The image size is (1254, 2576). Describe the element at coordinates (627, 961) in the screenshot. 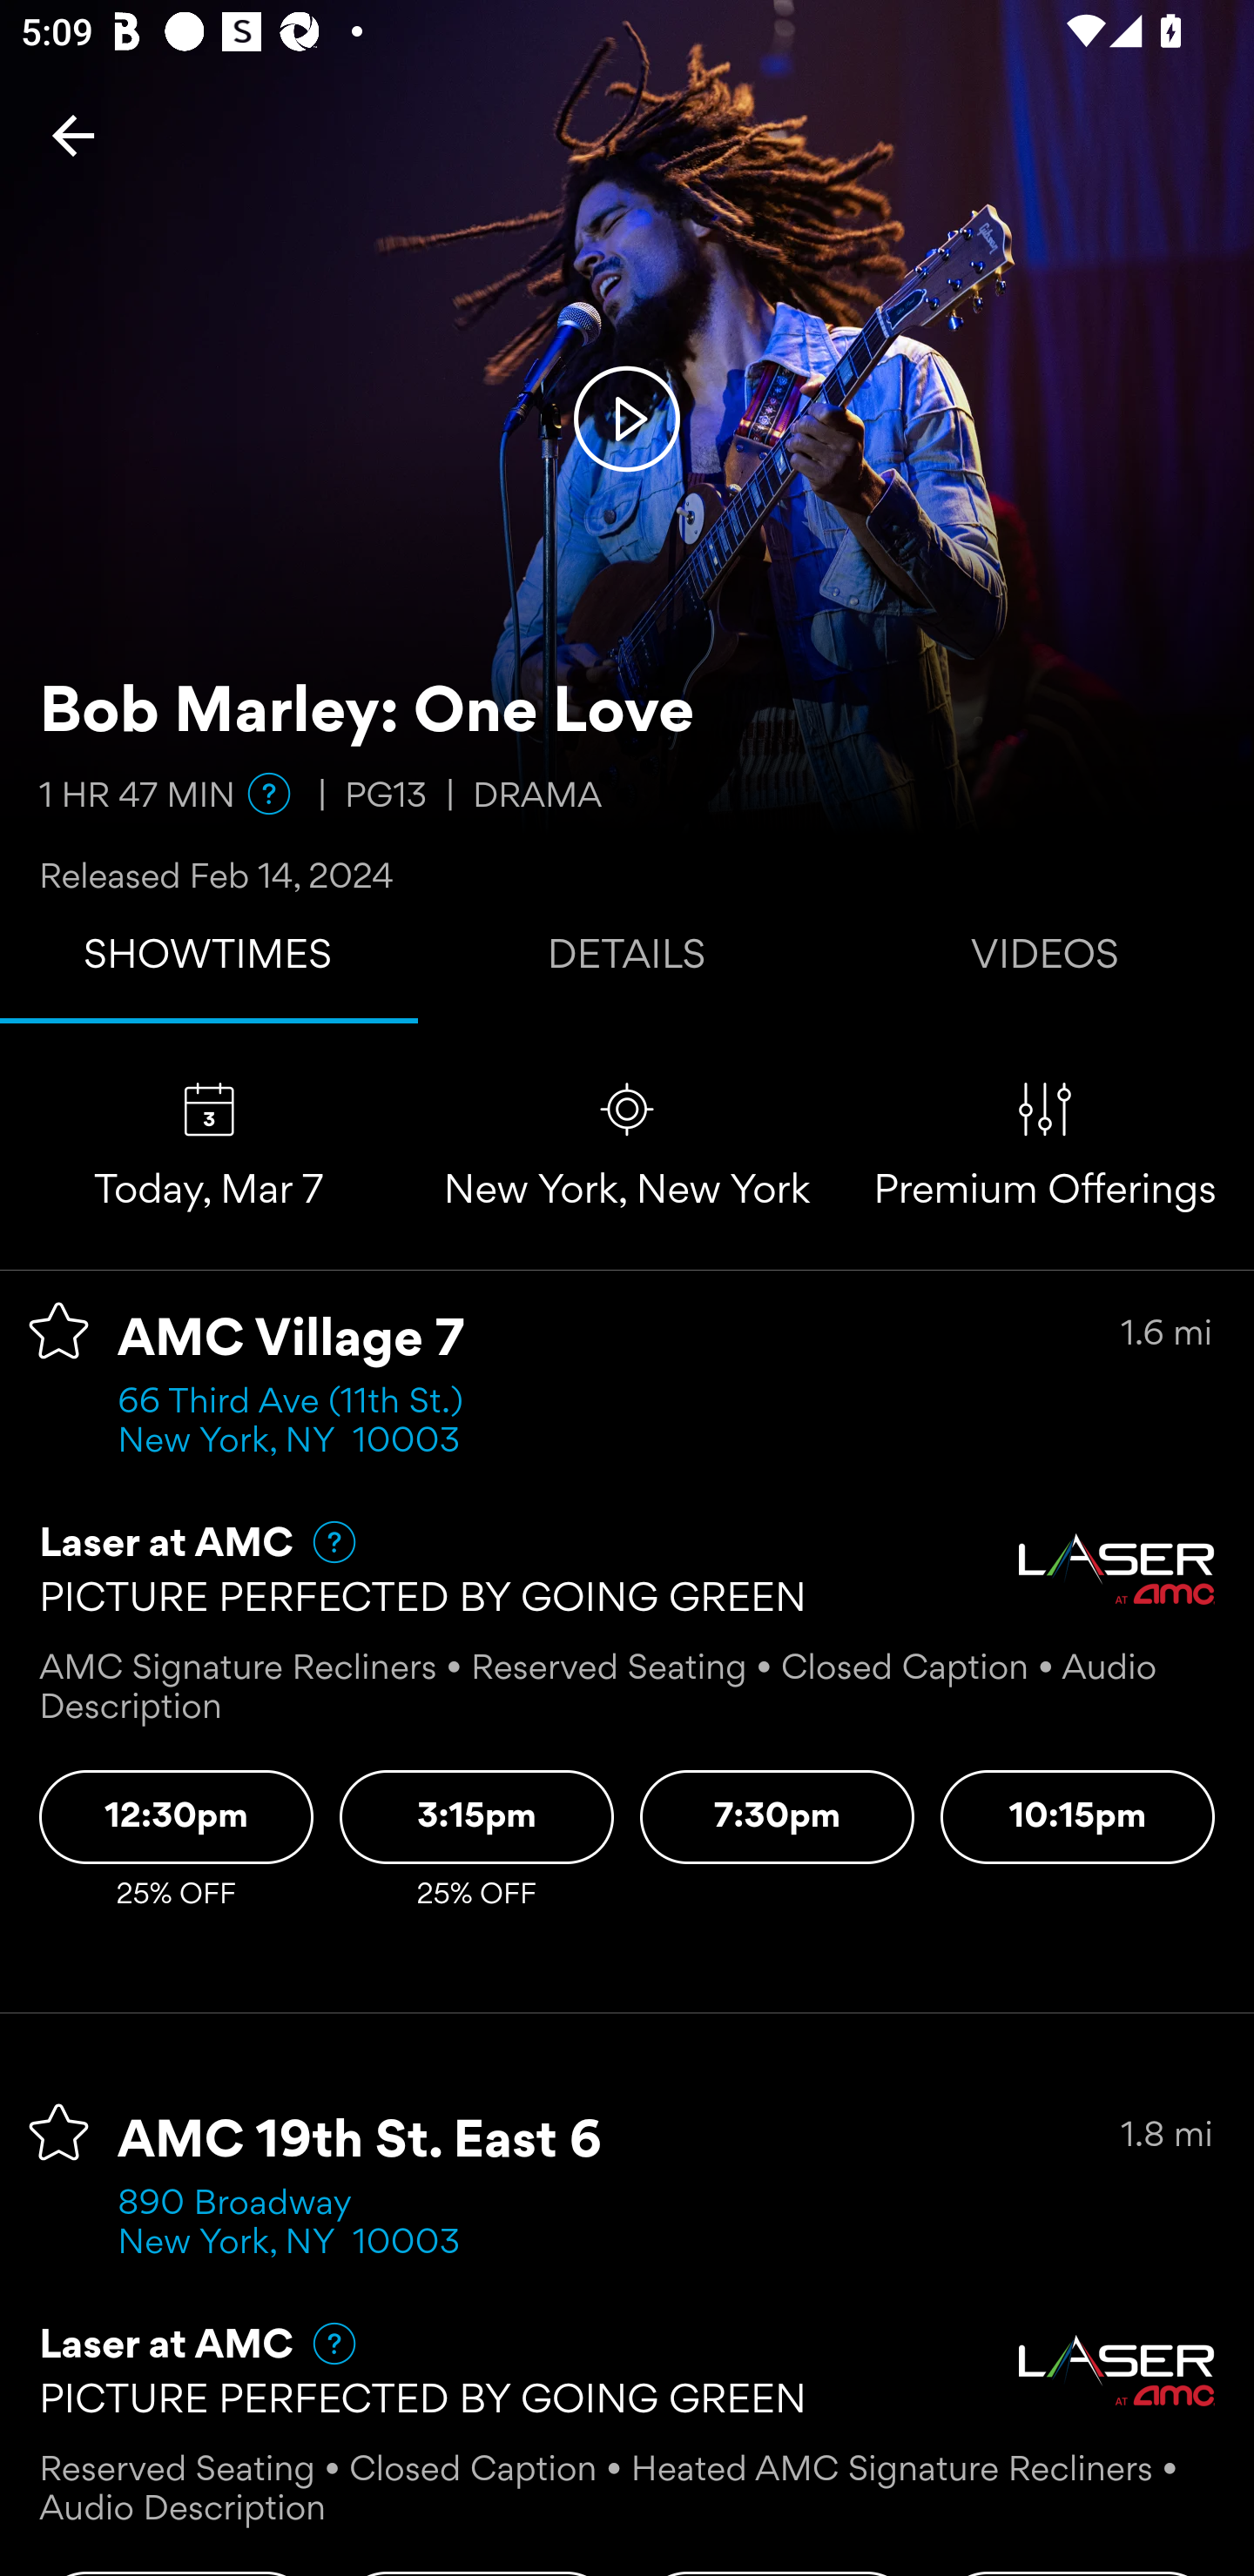

I see `DETAILS
Tab 2 of 3` at that location.